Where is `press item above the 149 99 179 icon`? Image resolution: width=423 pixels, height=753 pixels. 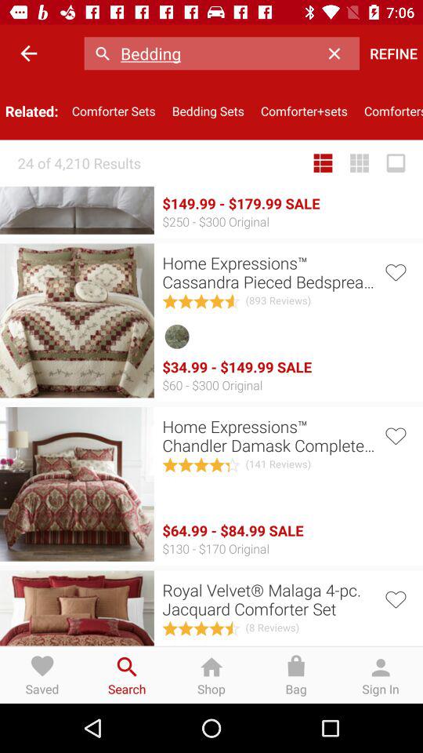
press item above the 149 99 179 icon is located at coordinates (323, 163).